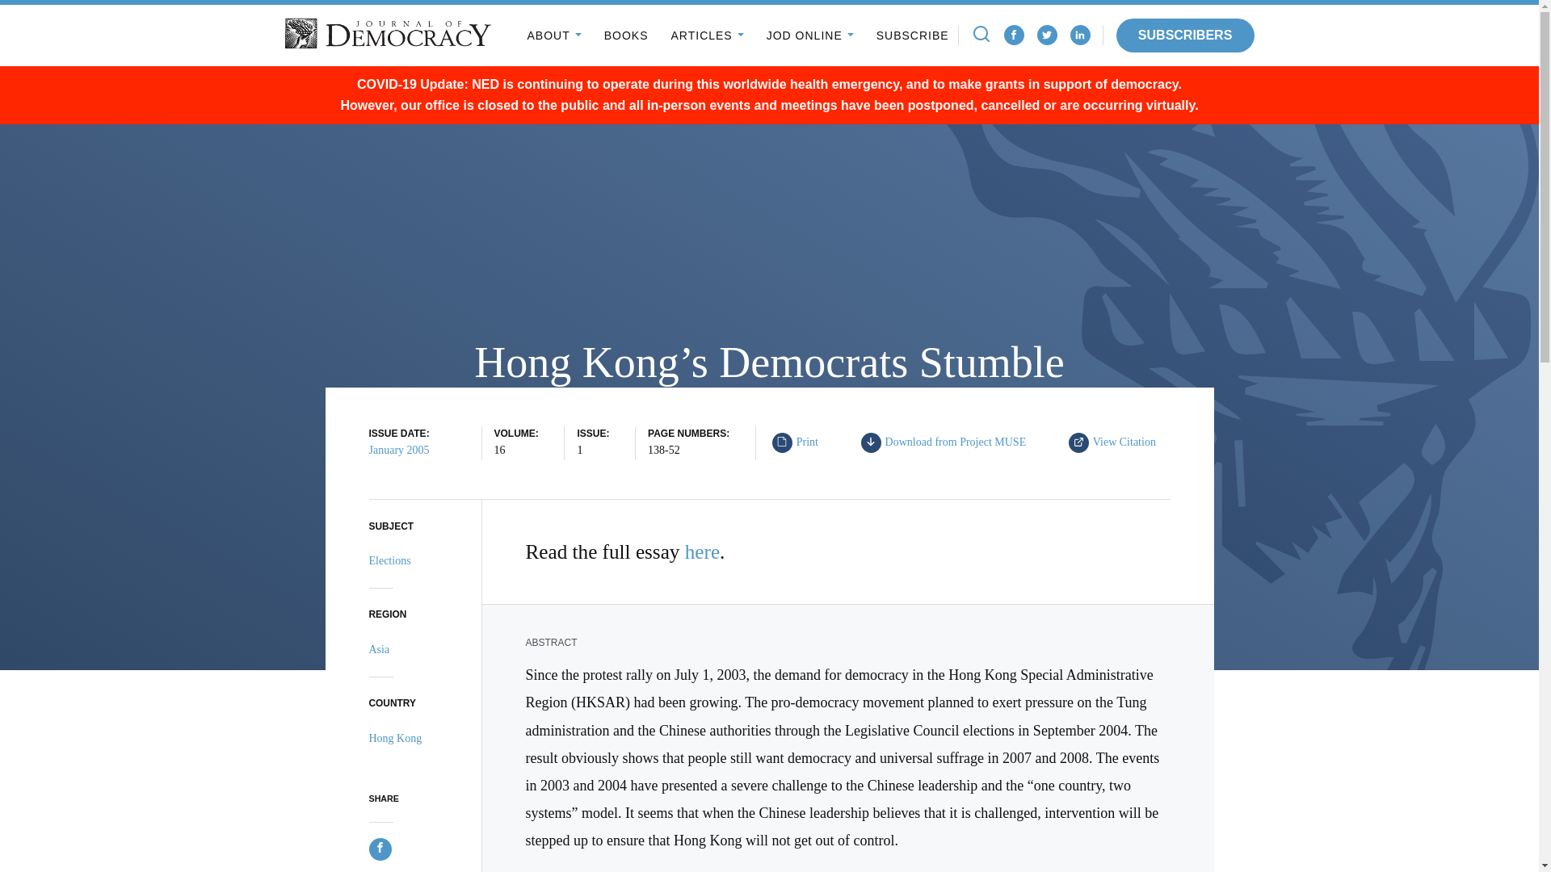  I want to click on search, so click(399, 449).